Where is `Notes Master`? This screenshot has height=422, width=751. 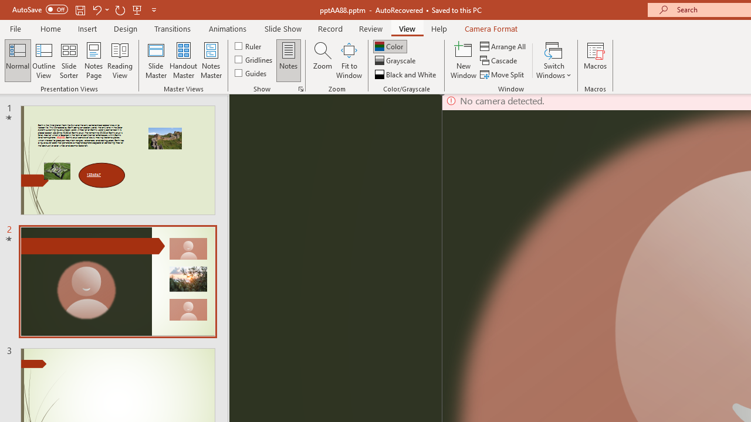 Notes Master is located at coordinates (211, 60).